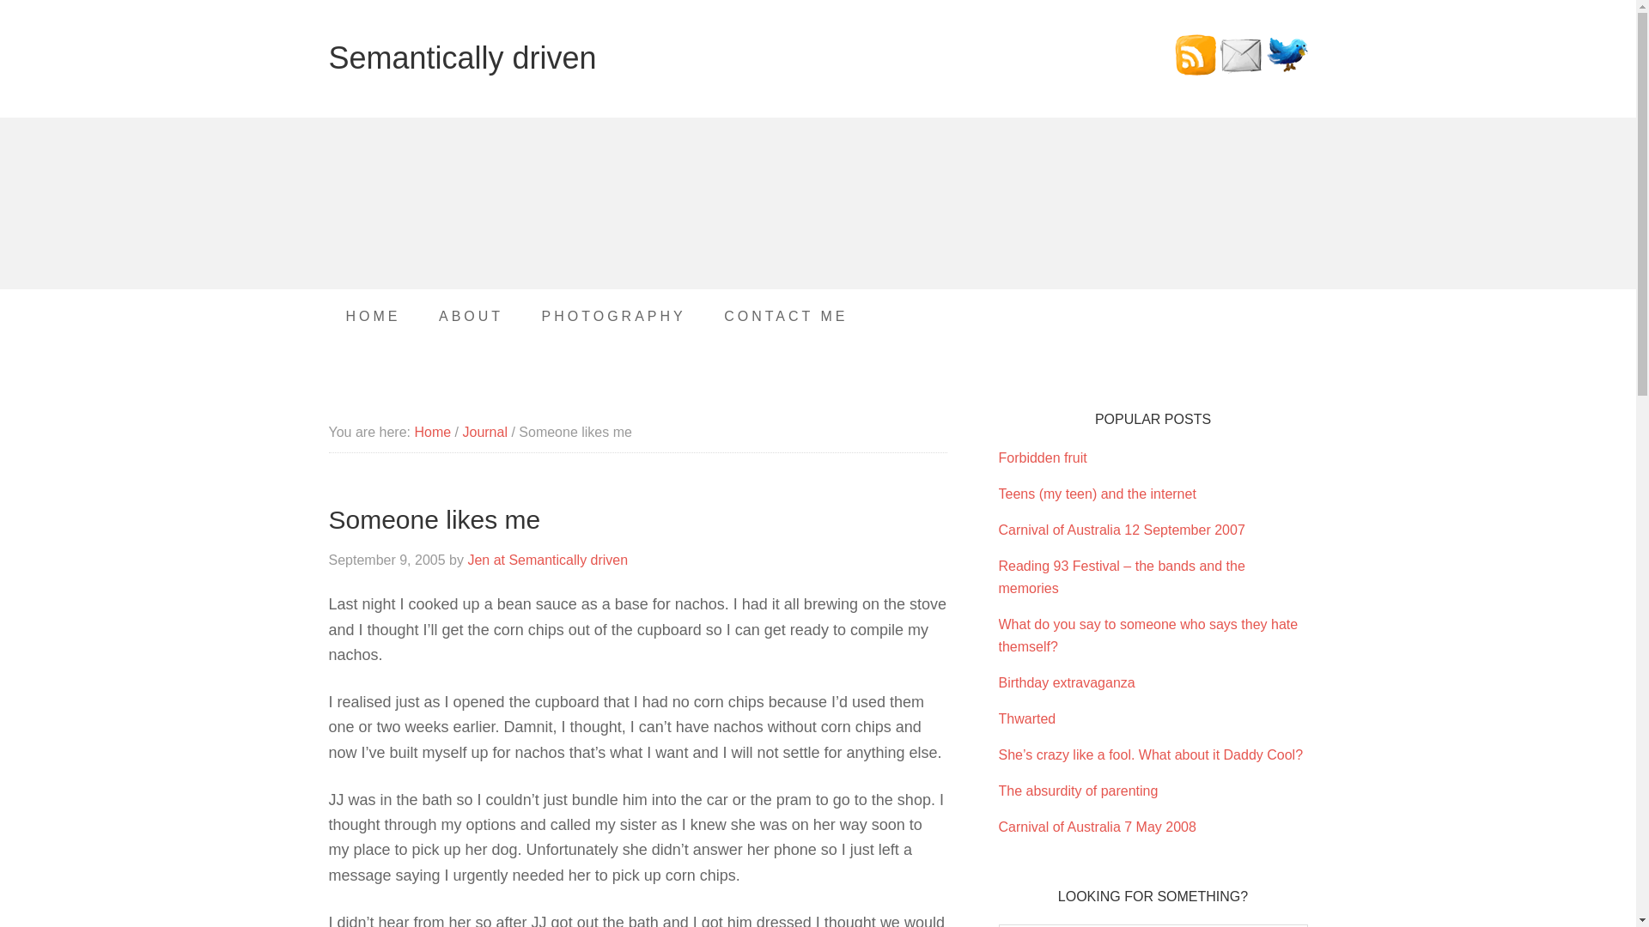  What do you see at coordinates (1042, 457) in the screenshot?
I see `Forbidden fruit` at bounding box center [1042, 457].